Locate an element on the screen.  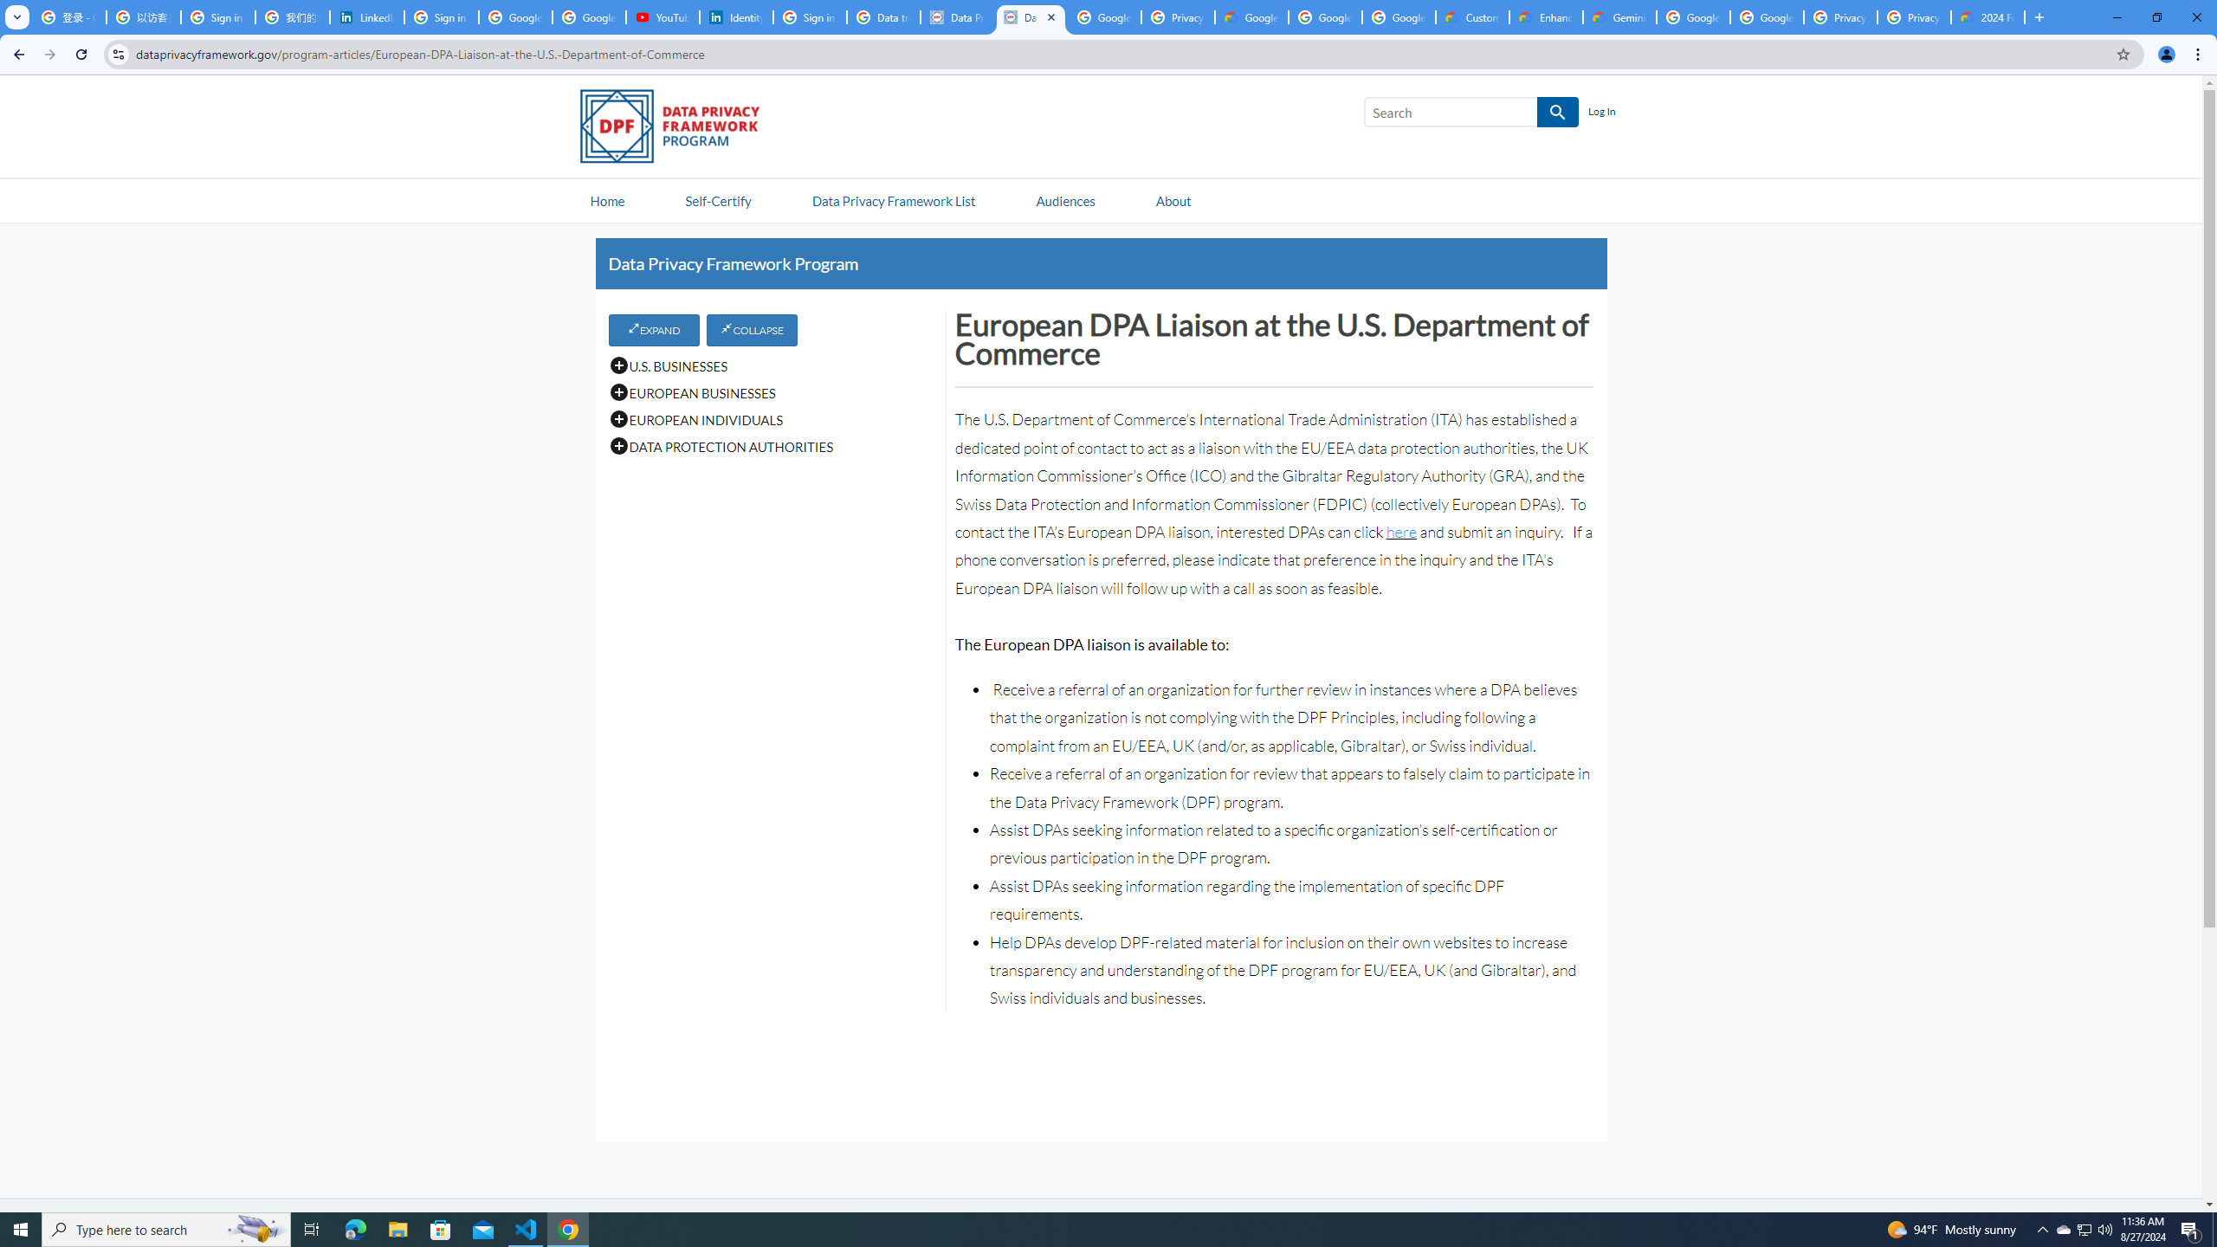
Data Privacy Framework is located at coordinates (958, 17).